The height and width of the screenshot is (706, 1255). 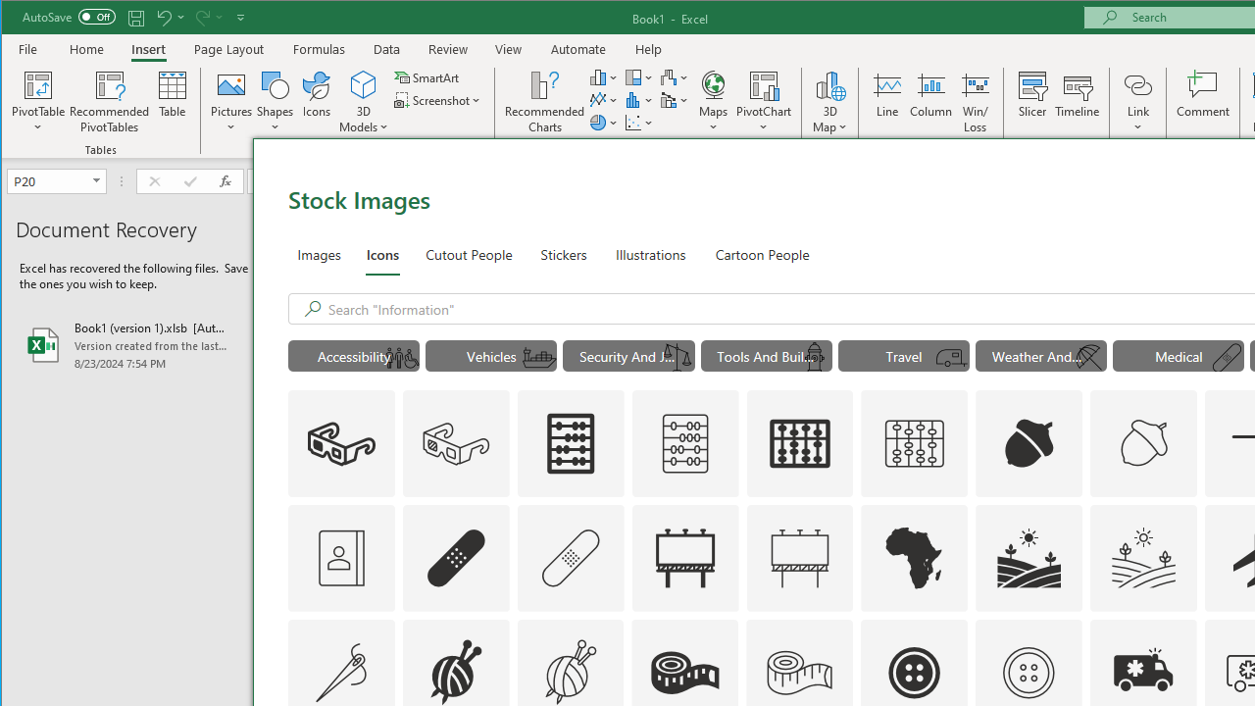 I want to click on Column, so click(x=931, y=102).